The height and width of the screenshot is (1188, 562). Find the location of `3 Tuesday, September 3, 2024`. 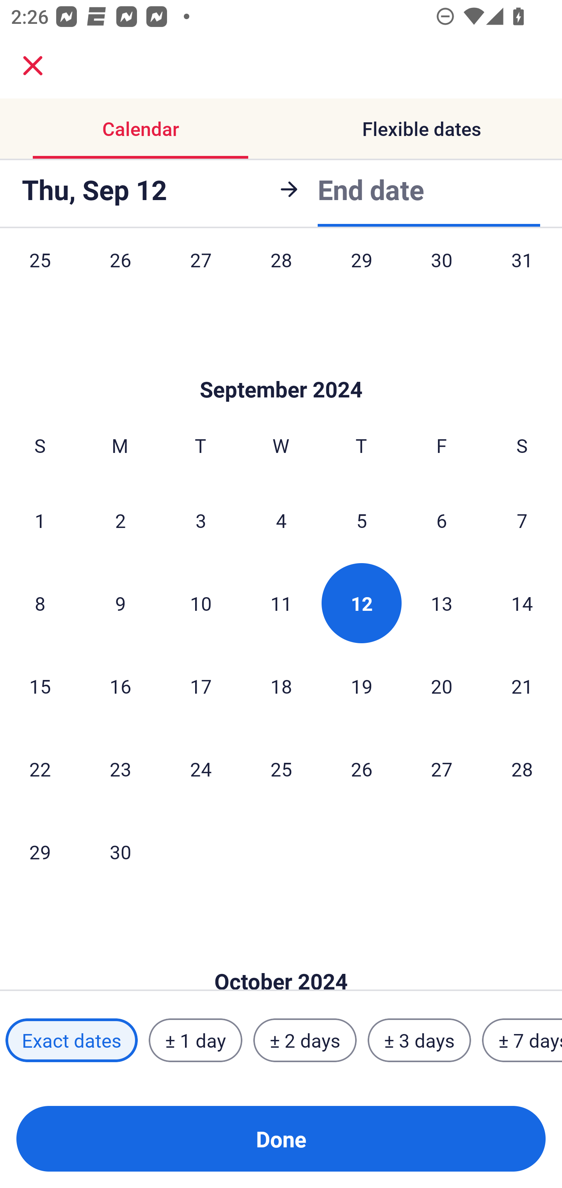

3 Tuesday, September 3, 2024 is located at coordinates (201, 520).